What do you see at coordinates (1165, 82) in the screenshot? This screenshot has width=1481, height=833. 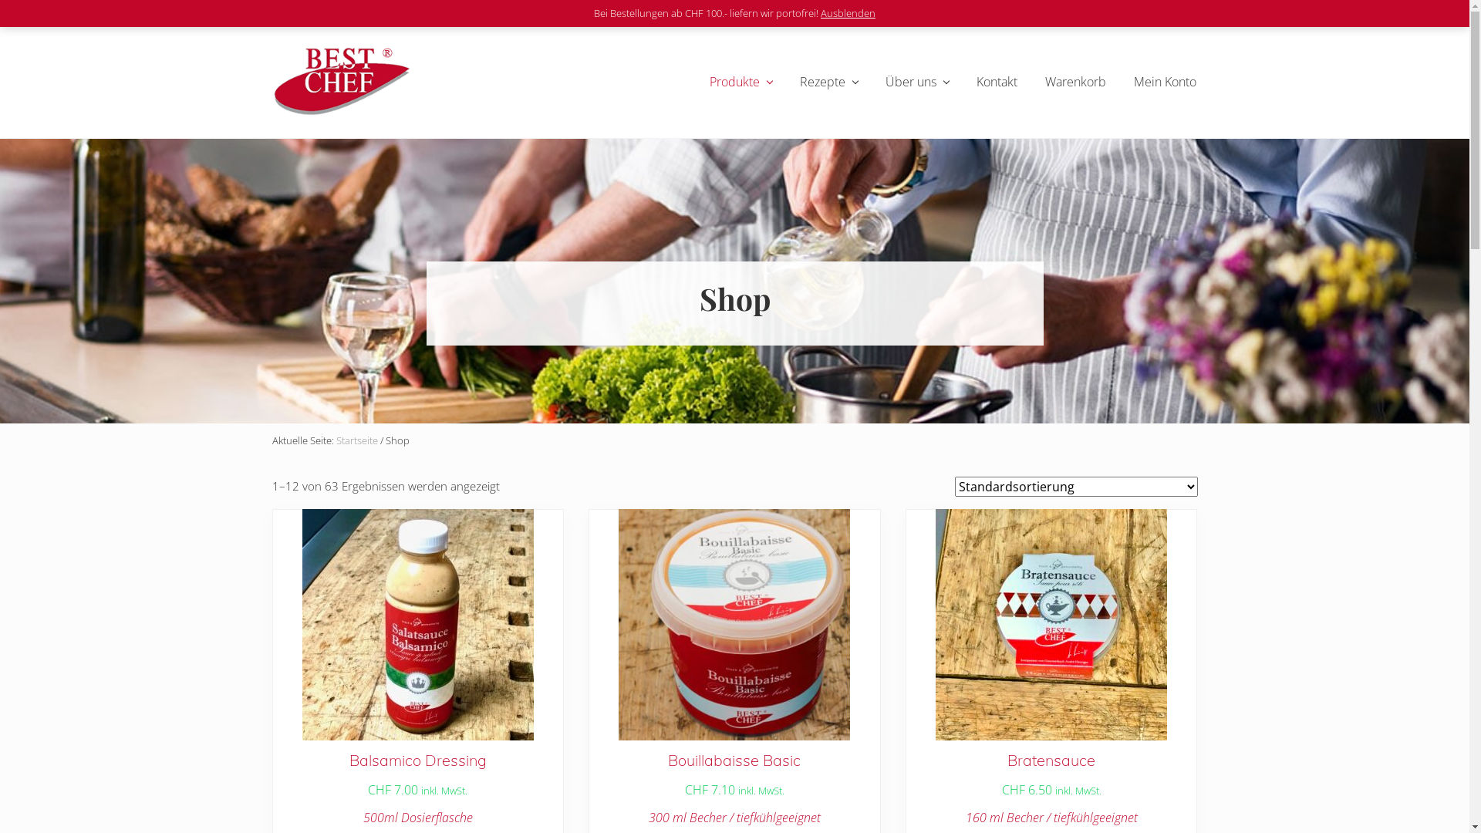 I see `Mein Konto` at bounding box center [1165, 82].